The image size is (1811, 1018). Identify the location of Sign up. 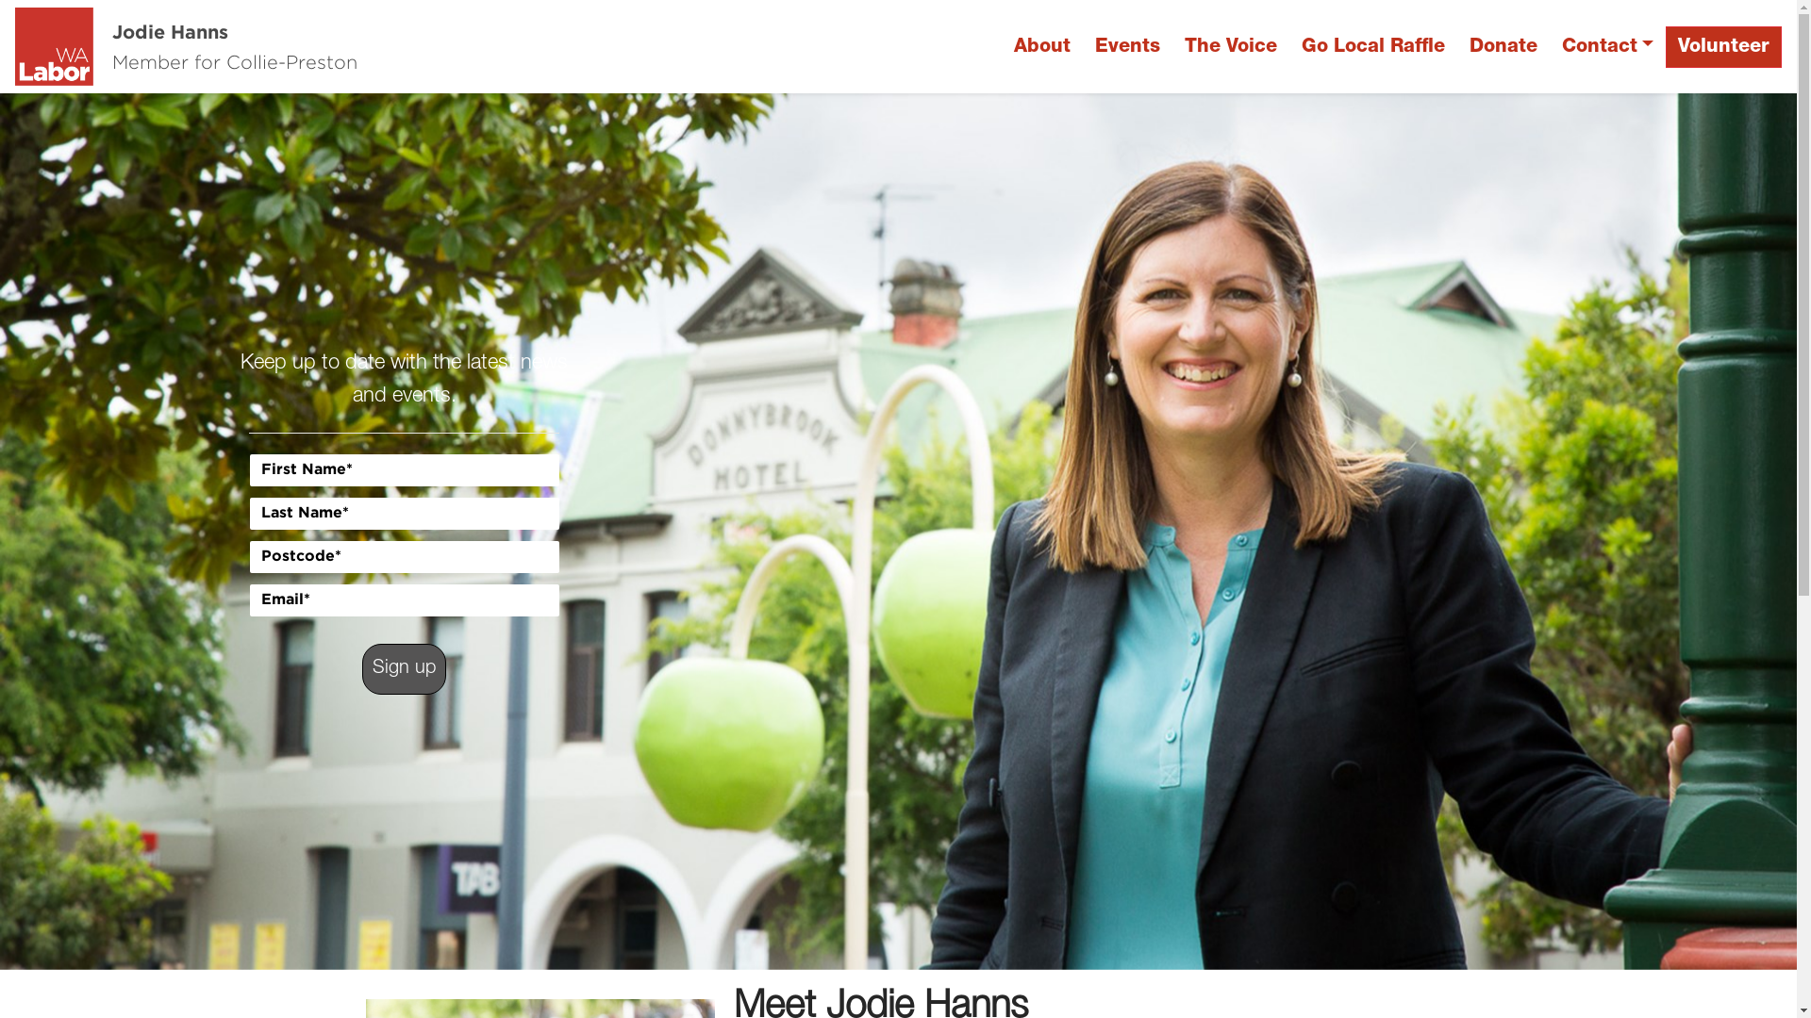
(404, 669).